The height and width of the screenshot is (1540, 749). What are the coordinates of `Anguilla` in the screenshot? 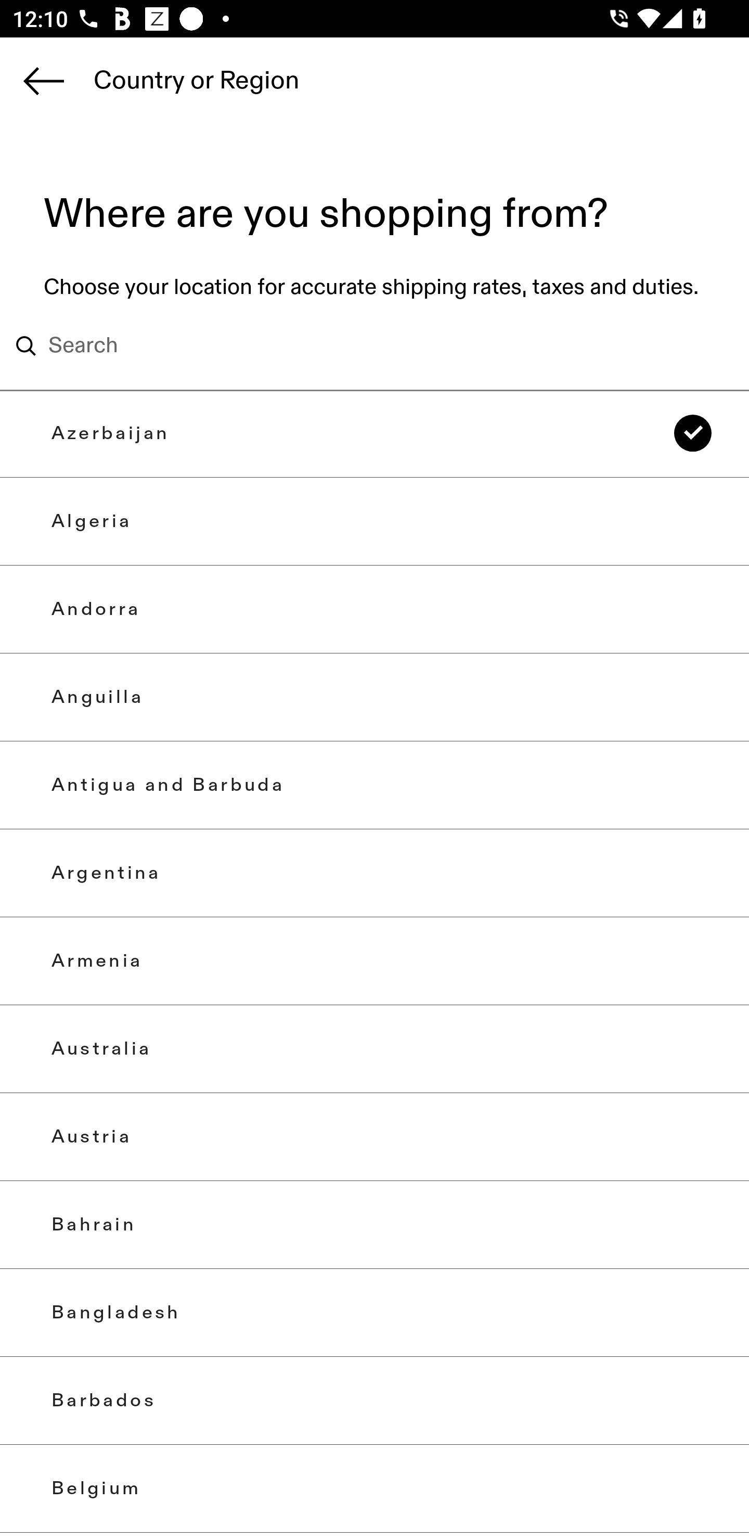 It's located at (374, 697).